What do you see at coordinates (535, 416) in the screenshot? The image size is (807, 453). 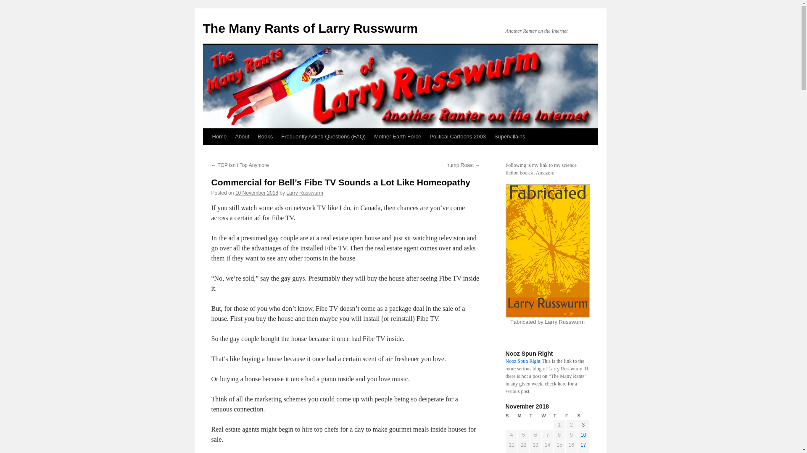 I see `Tuesday` at bounding box center [535, 416].